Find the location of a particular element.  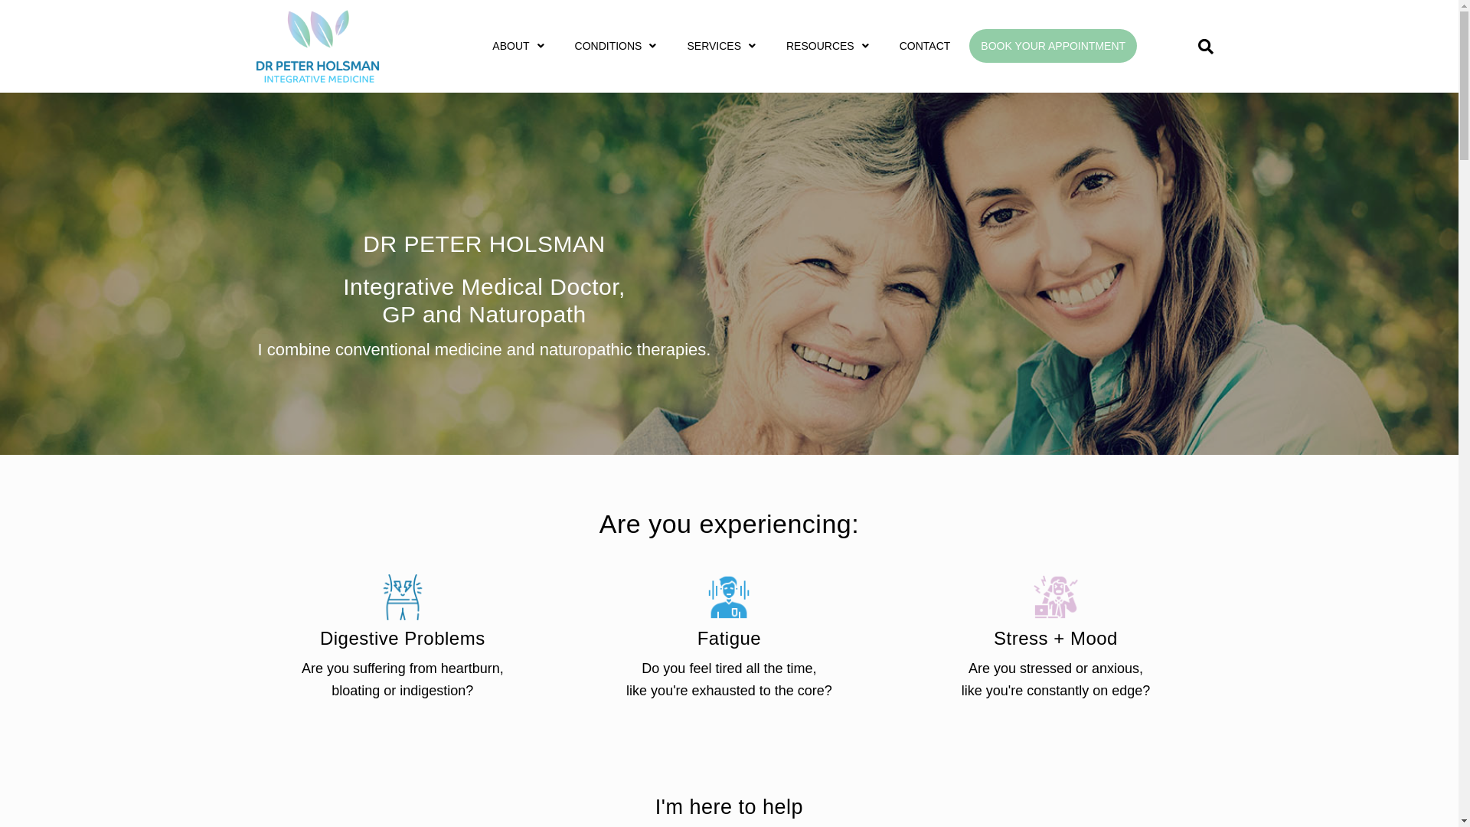

CONTACT is located at coordinates (925, 46).